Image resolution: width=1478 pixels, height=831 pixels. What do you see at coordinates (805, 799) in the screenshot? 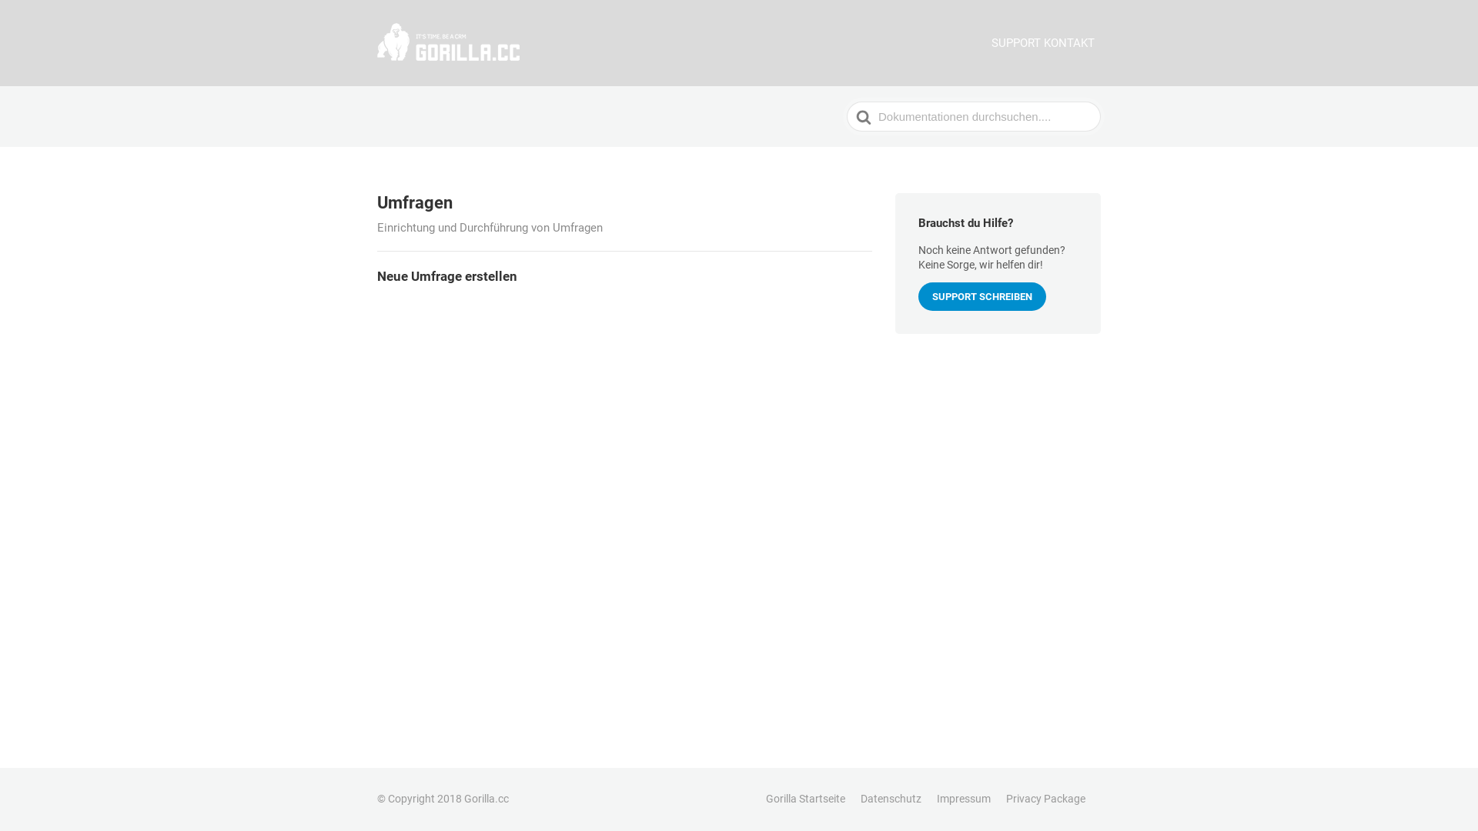
I see `Gorilla Startseite` at bounding box center [805, 799].